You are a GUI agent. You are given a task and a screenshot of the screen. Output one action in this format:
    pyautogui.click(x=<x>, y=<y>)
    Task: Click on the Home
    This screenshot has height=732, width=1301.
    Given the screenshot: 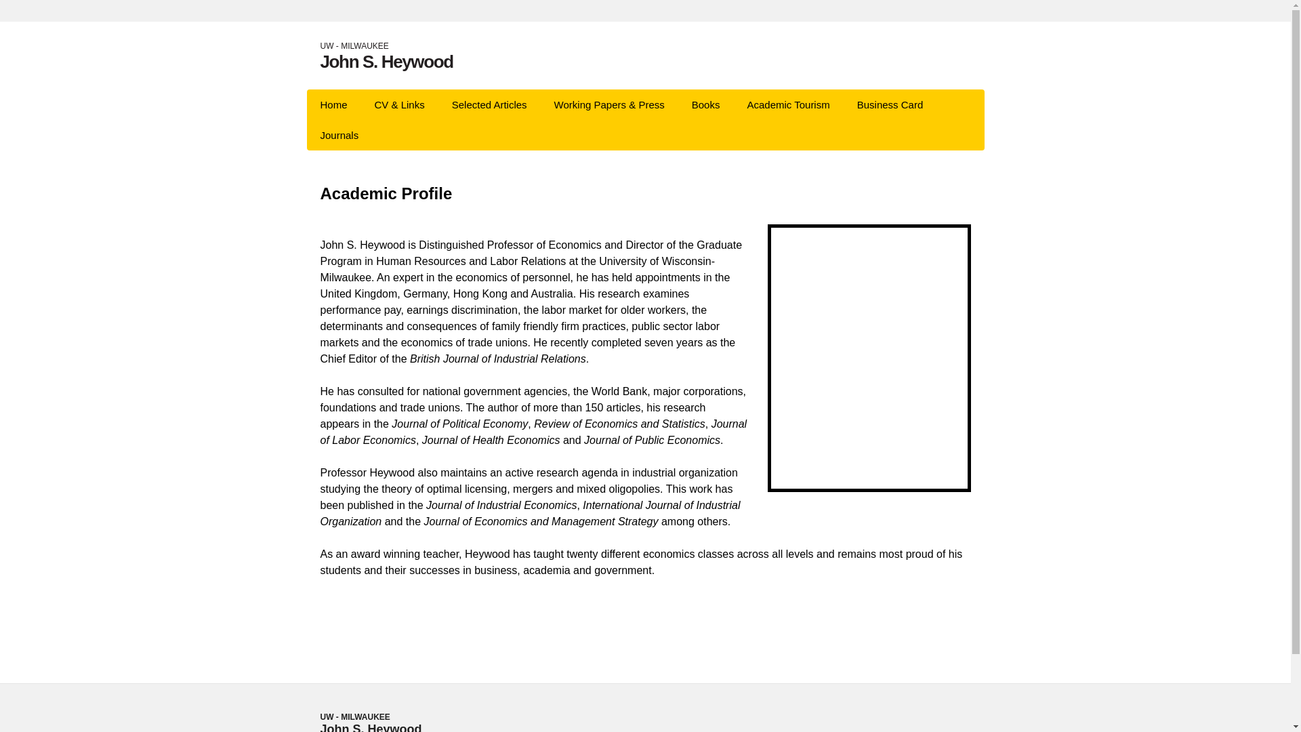 What is the action you would take?
    pyautogui.click(x=966, y=104)
    